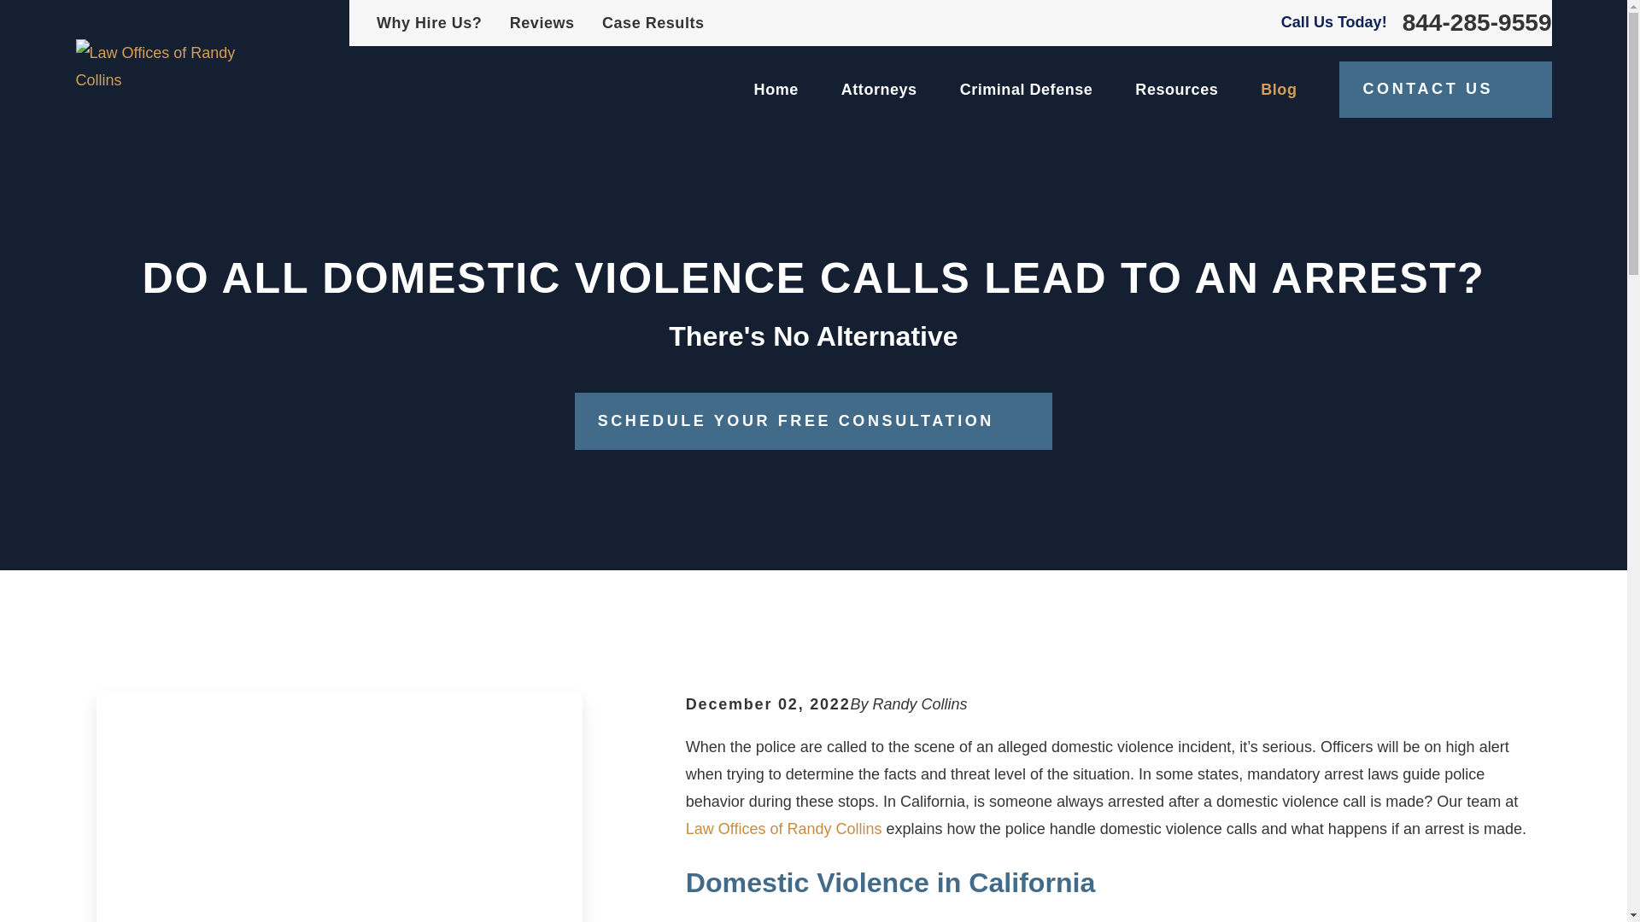 This screenshot has height=922, width=1640. Describe the element at coordinates (542, 22) in the screenshot. I see `Reviews` at that location.